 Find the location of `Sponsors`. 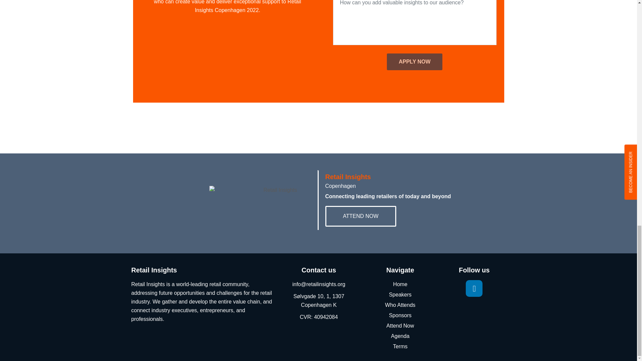

Sponsors is located at coordinates (400, 315).